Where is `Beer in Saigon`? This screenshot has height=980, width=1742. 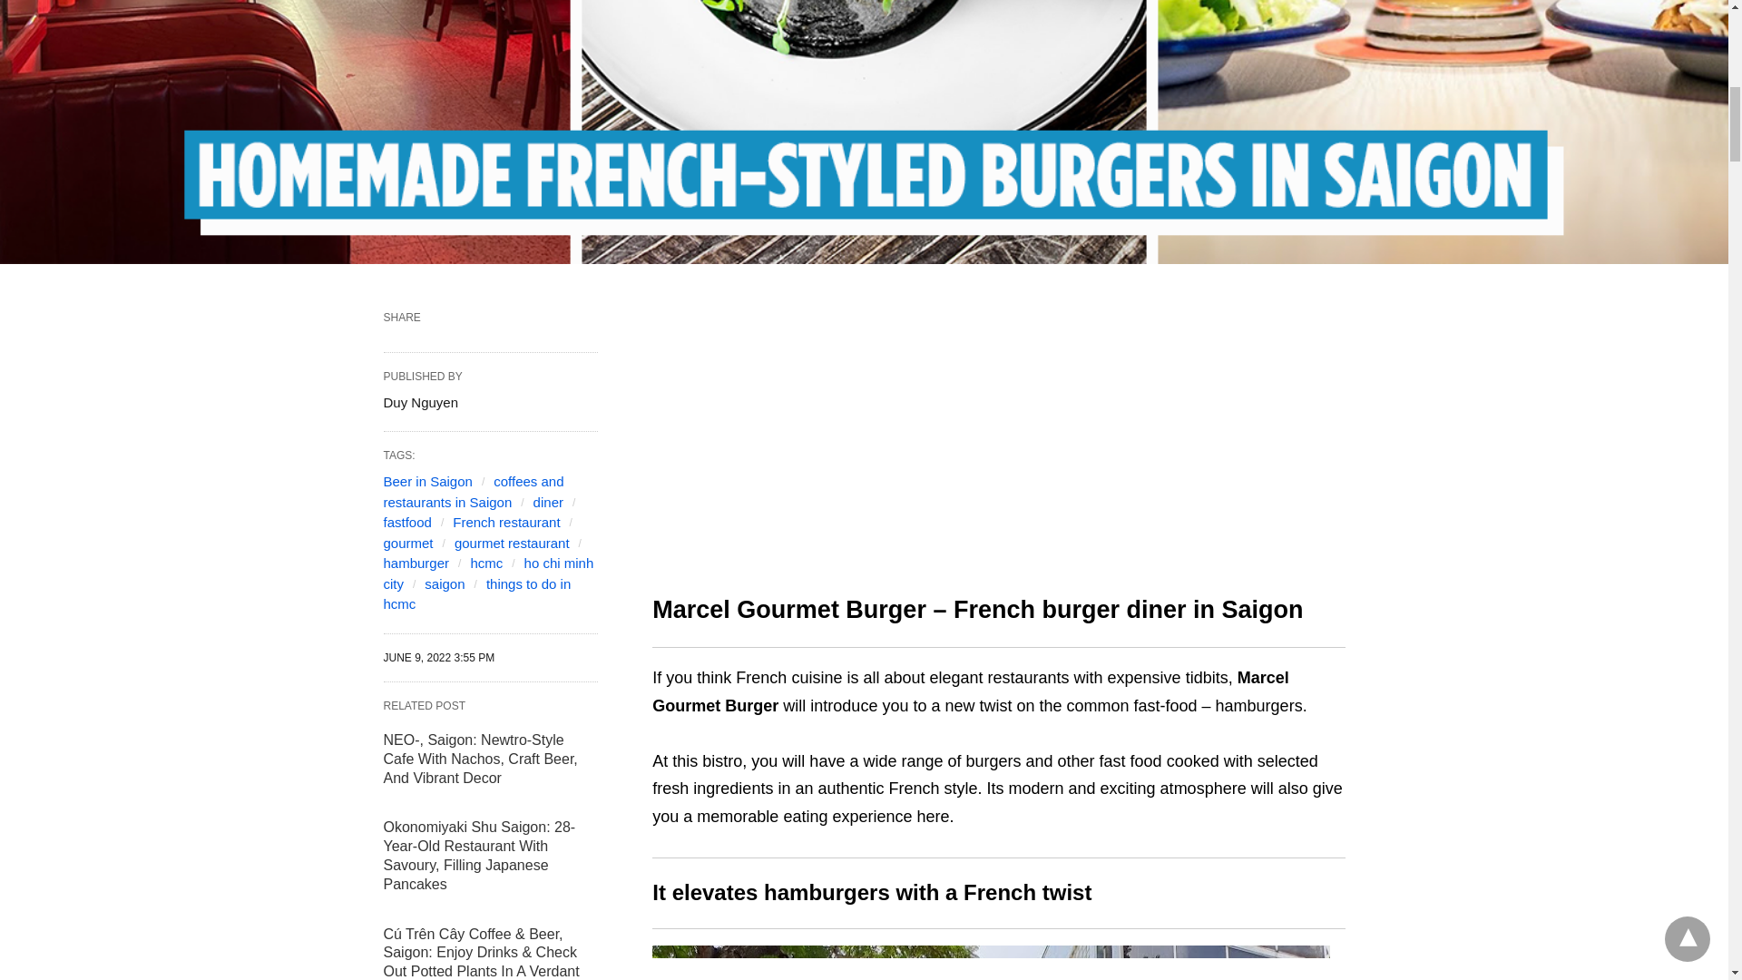
Beer in Saigon is located at coordinates (427, 481).